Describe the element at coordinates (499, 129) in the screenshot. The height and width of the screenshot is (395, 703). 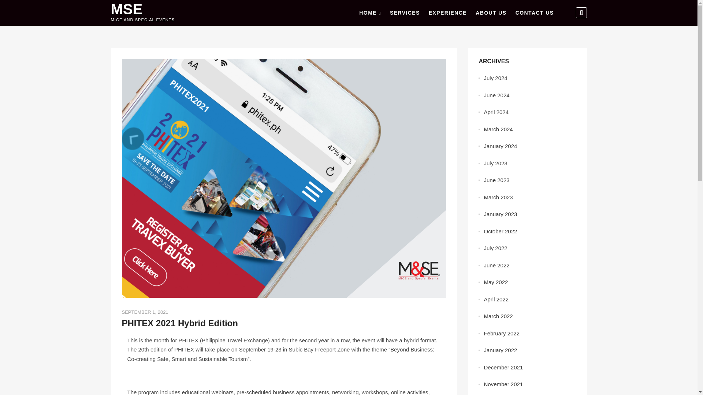
I see `March 2024` at that location.